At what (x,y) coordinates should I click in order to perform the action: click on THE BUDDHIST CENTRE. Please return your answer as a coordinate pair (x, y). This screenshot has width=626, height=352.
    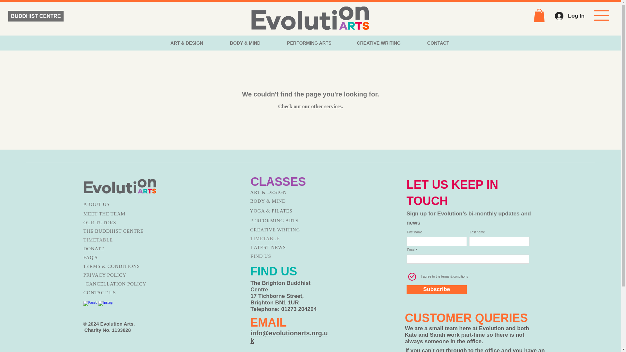
    Looking at the image, I should click on (117, 231).